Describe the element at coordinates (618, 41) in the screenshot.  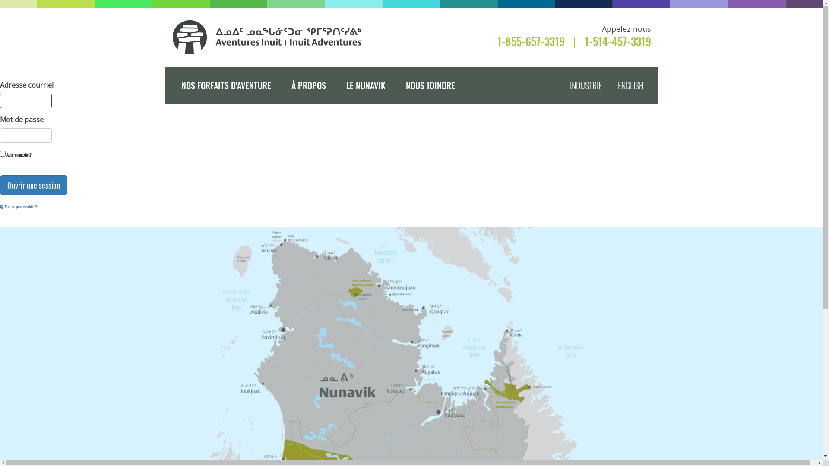
I see `1-514-457-3319` at that location.